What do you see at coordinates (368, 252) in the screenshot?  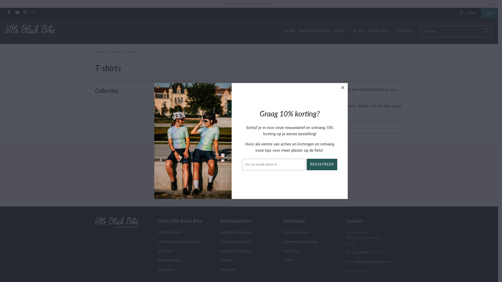 I see `+32 (0) 497 11 10 27` at bounding box center [368, 252].